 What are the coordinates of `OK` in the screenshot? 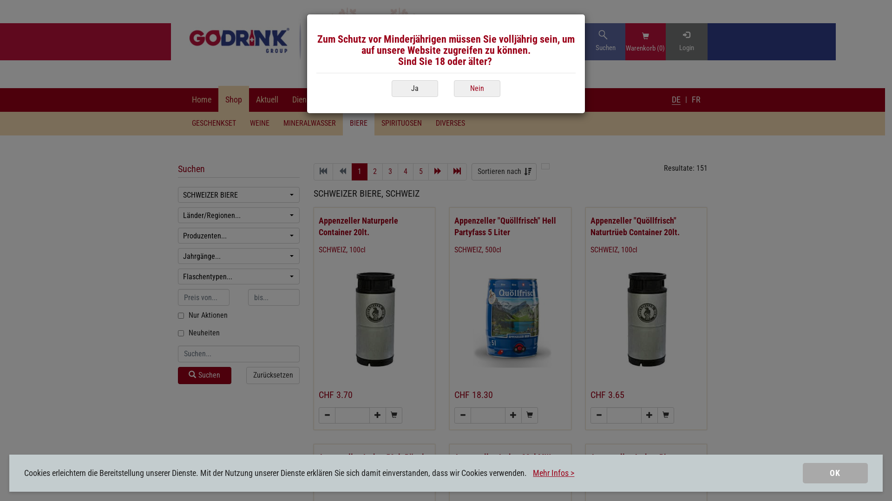 It's located at (835, 473).